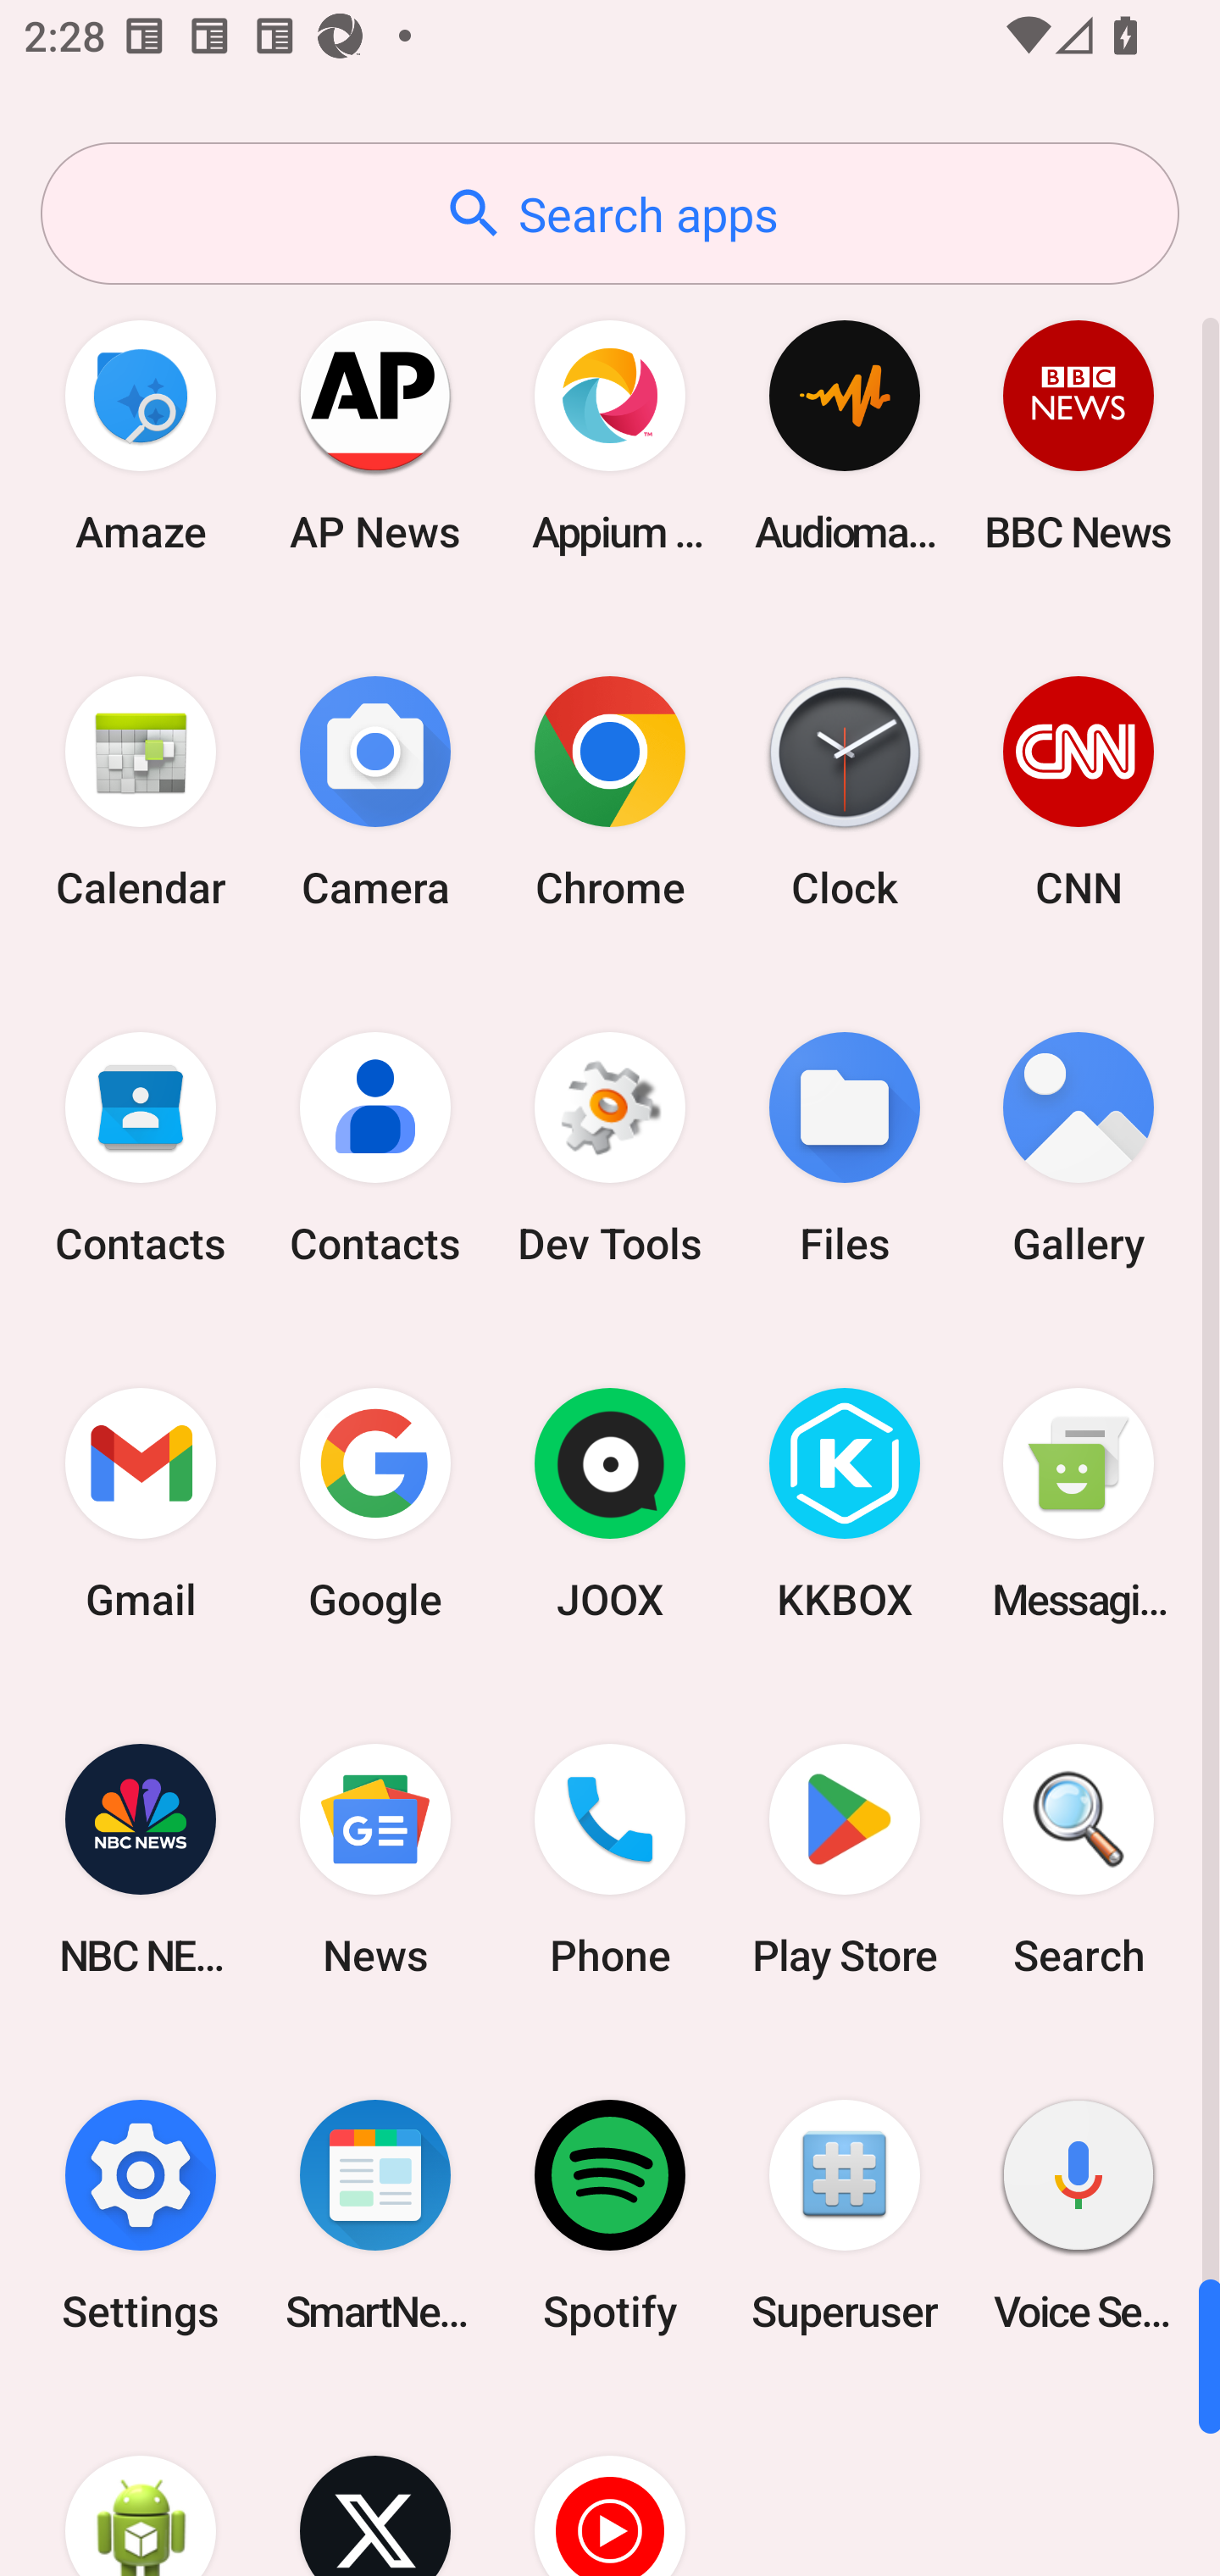 The width and height of the screenshot is (1220, 2576). What do you see at coordinates (375, 1149) in the screenshot?
I see `Contacts` at bounding box center [375, 1149].